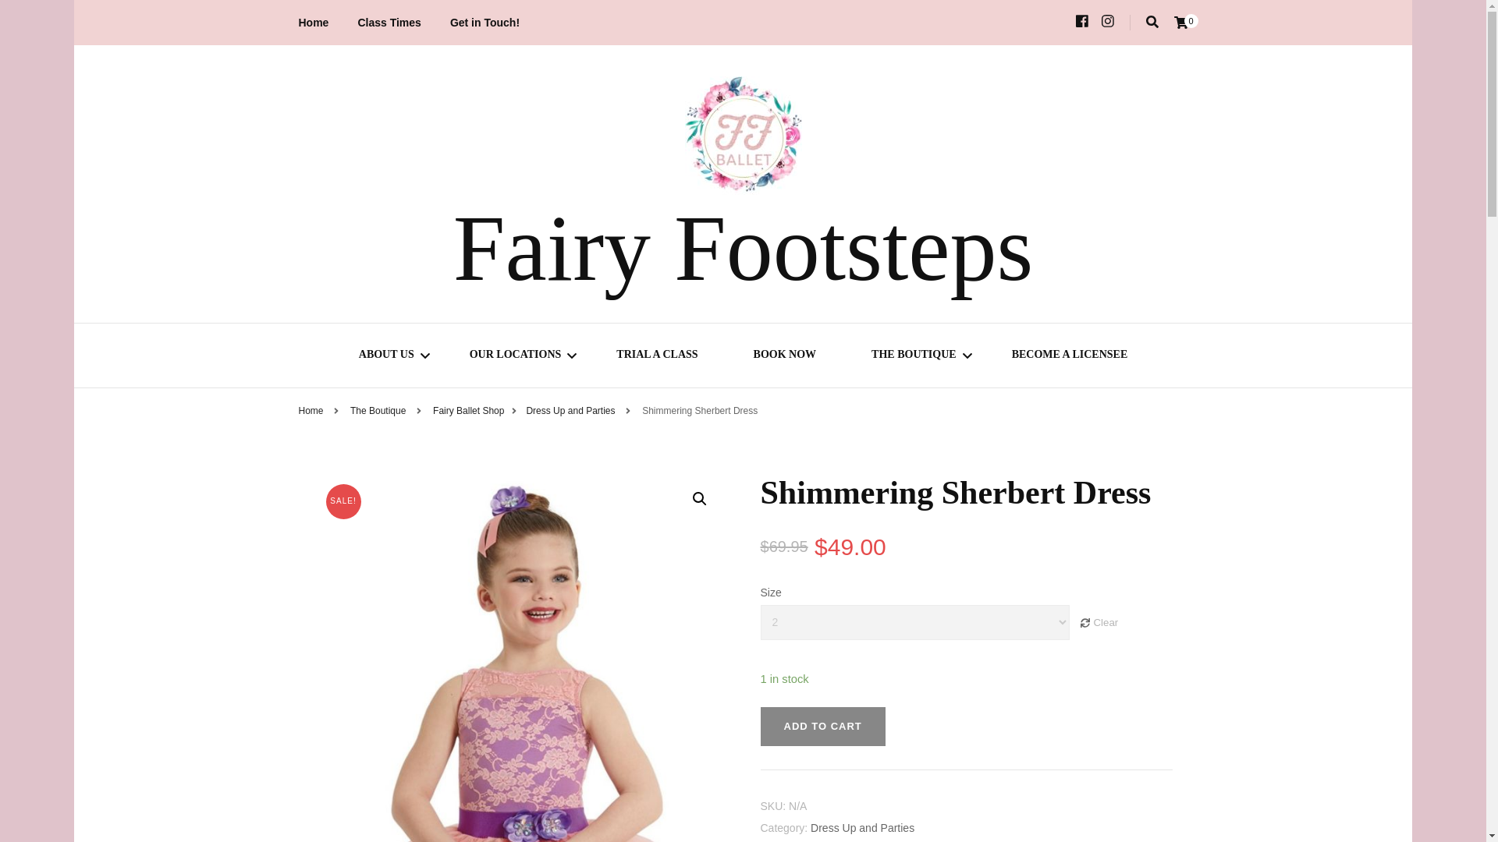 Image resolution: width=1498 pixels, height=842 pixels. Describe the element at coordinates (1180, 22) in the screenshot. I see `View your shopping cart` at that location.